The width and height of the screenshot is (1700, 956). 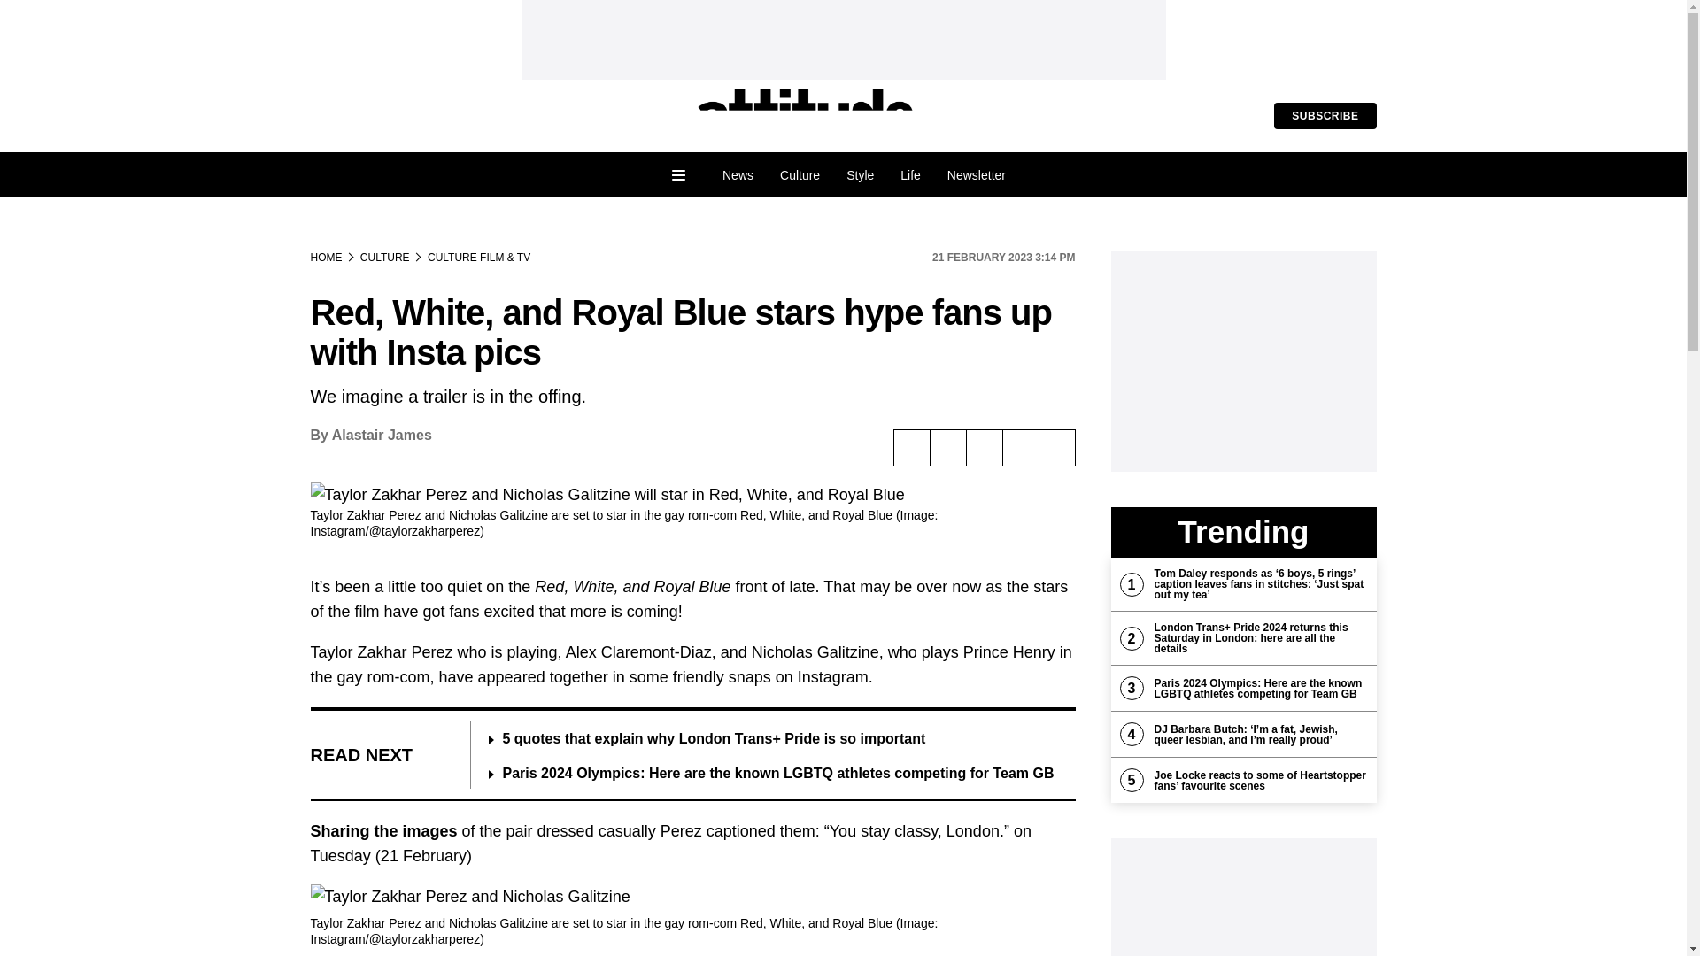 I want to click on Skip to main content, so click(x=73, y=12).